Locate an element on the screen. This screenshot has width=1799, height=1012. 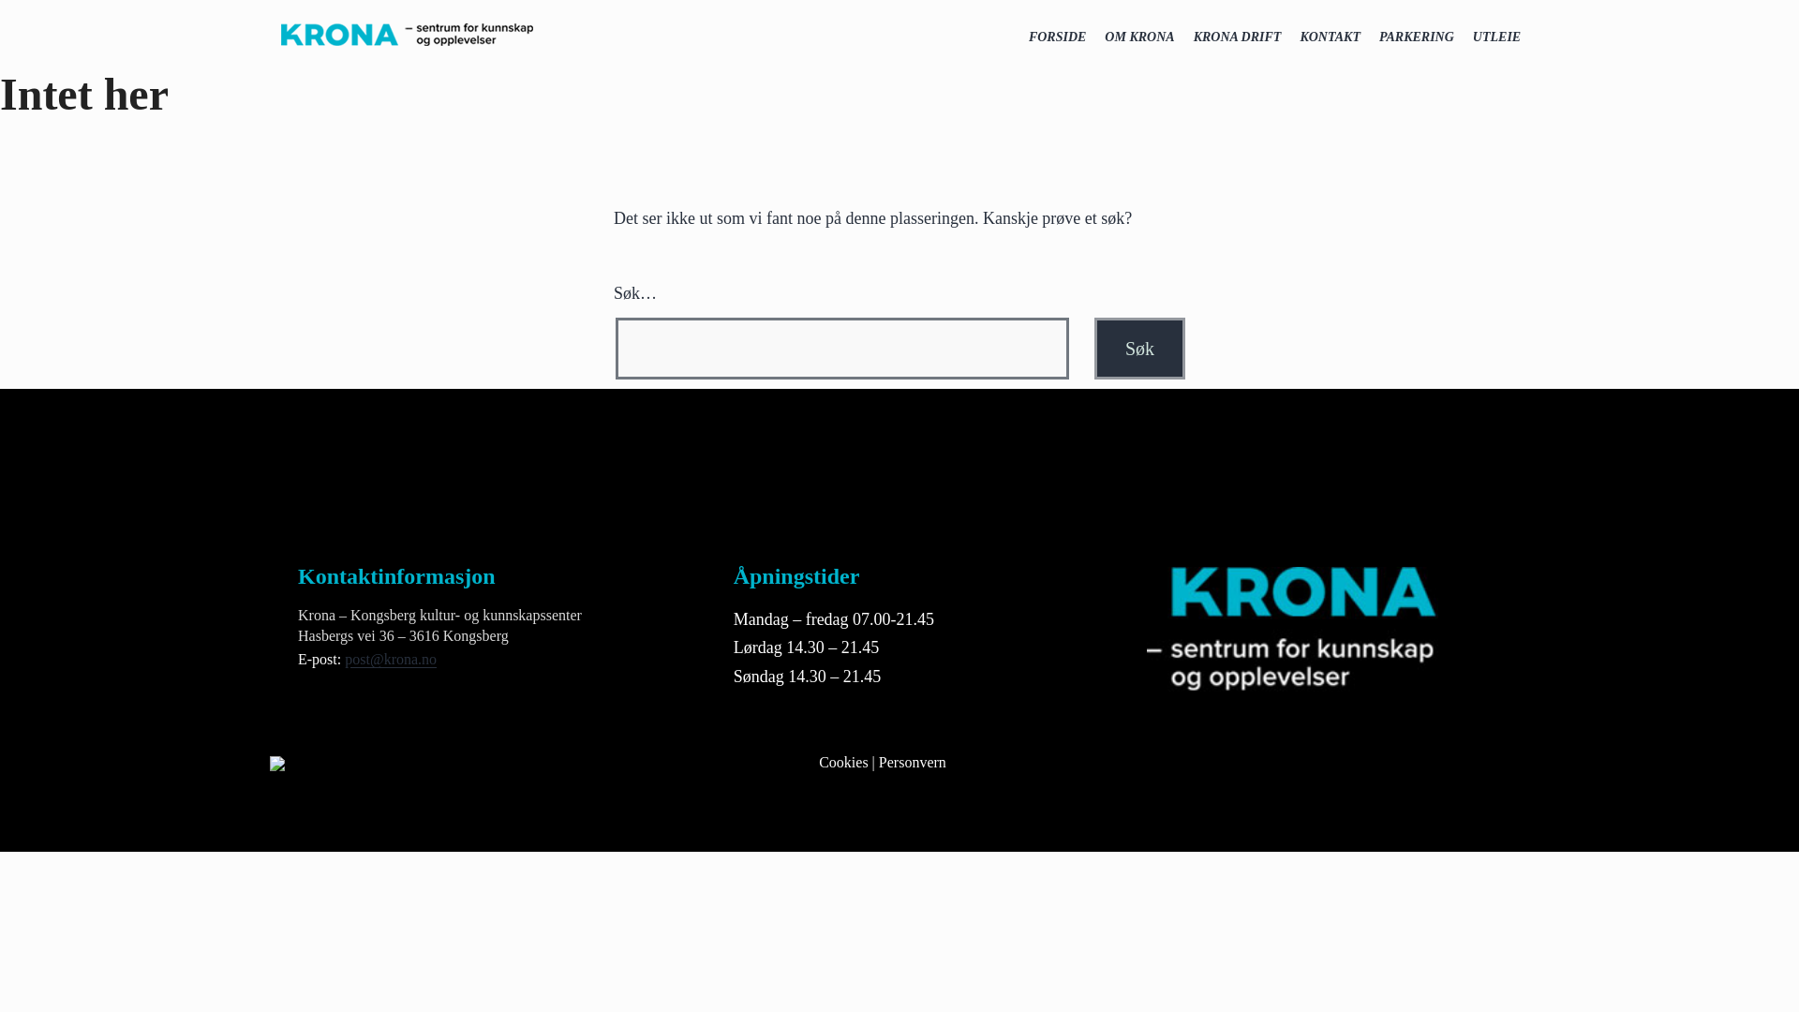
Personvern is located at coordinates (913, 761).